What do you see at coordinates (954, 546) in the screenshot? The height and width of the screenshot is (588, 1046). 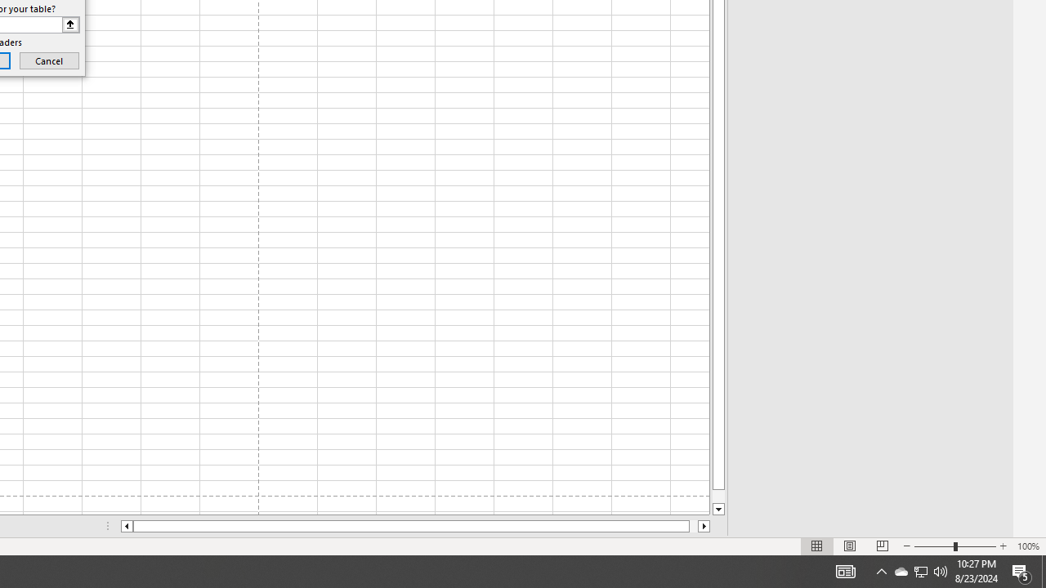 I see `Zoom` at bounding box center [954, 546].